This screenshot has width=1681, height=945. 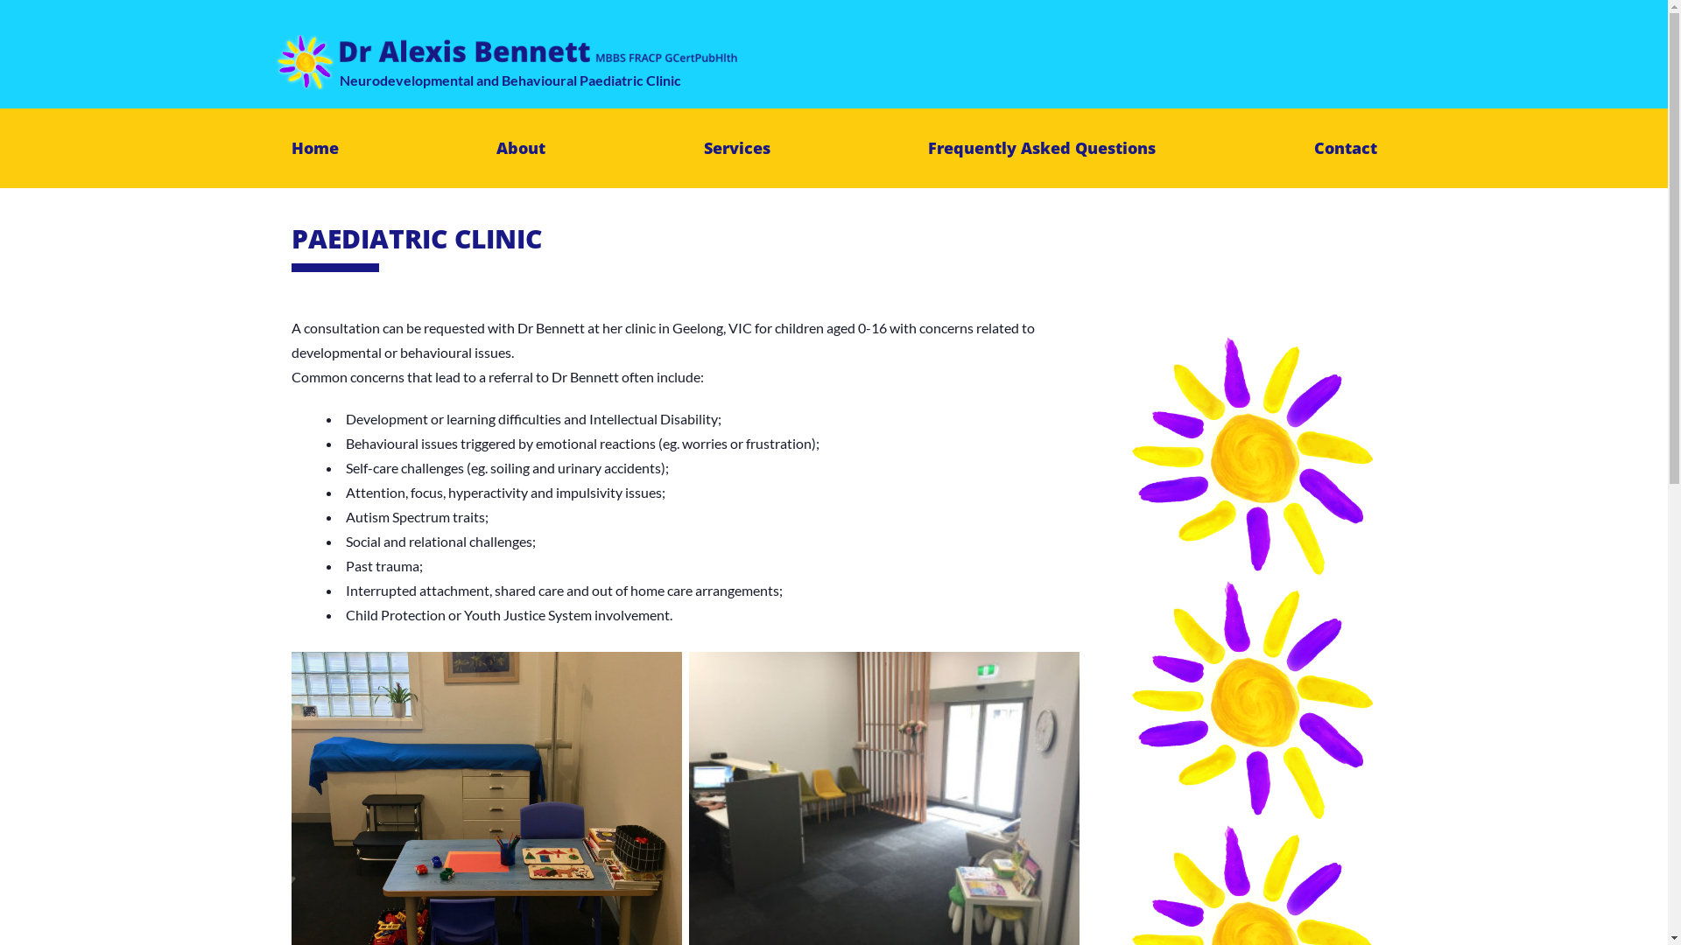 What do you see at coordinates (1042, 149) in the screenshot?
I see `Frequently Asked Questions` at bounding box center [1042, 149].